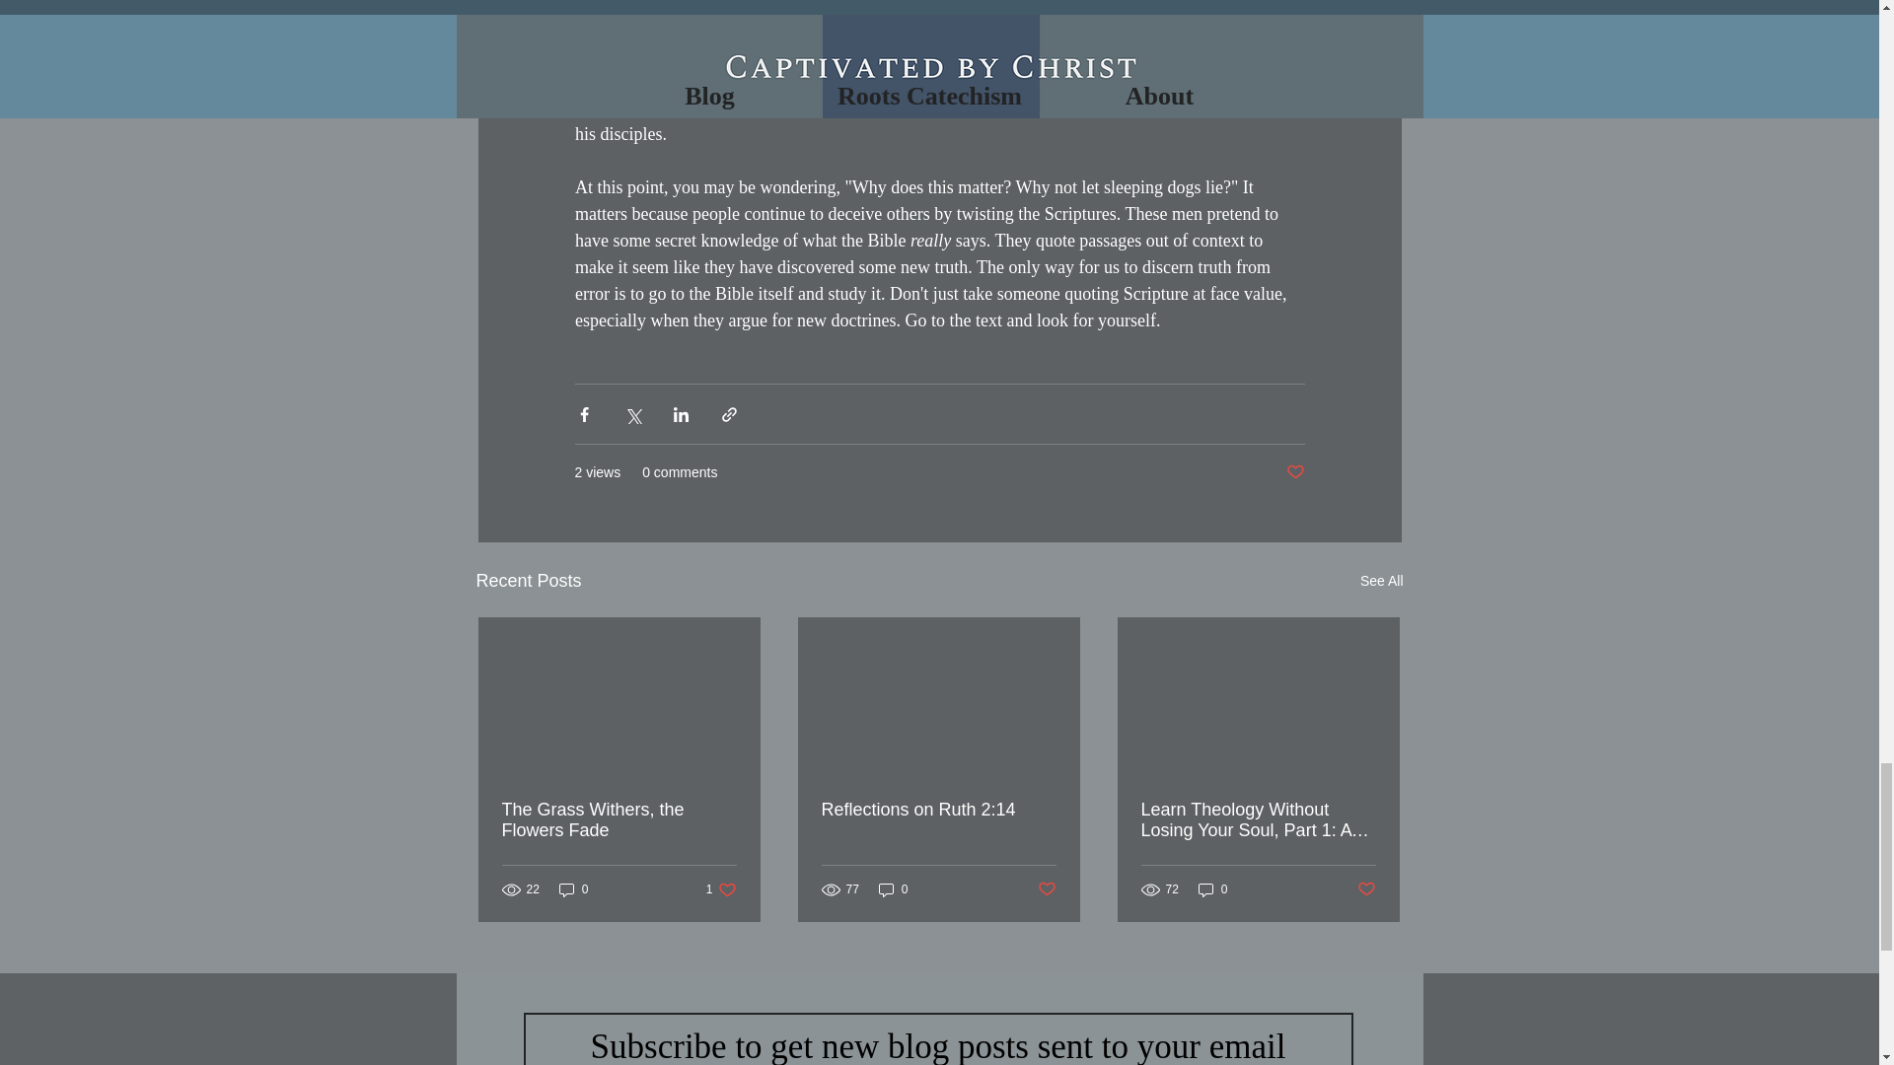 Image resolution: width=1894 pixels, height=1065 pixels. I want to click on Reflections on Ruth 2:14, so click(1213, 889).